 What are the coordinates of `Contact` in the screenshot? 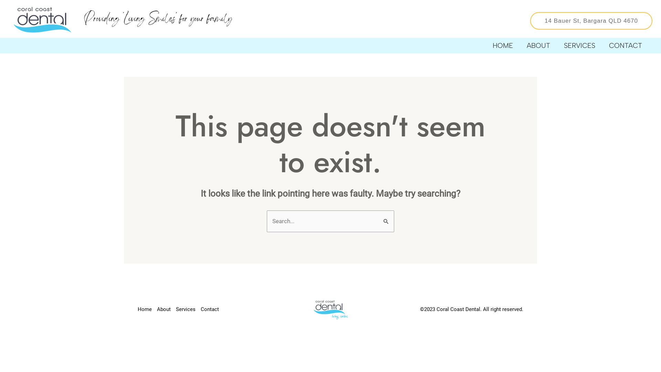 It's located at (212, 309).